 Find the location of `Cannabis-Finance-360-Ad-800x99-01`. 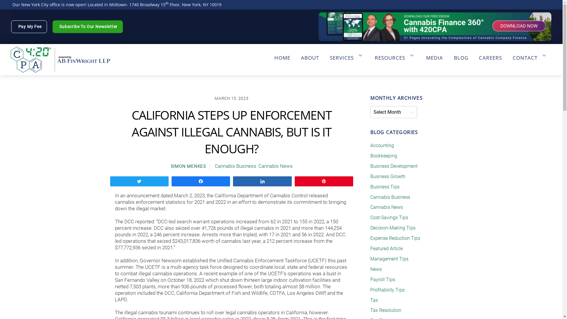

Cannabis-Finance-360-Ad-800x99-01 is located at coordinates (435, 27).